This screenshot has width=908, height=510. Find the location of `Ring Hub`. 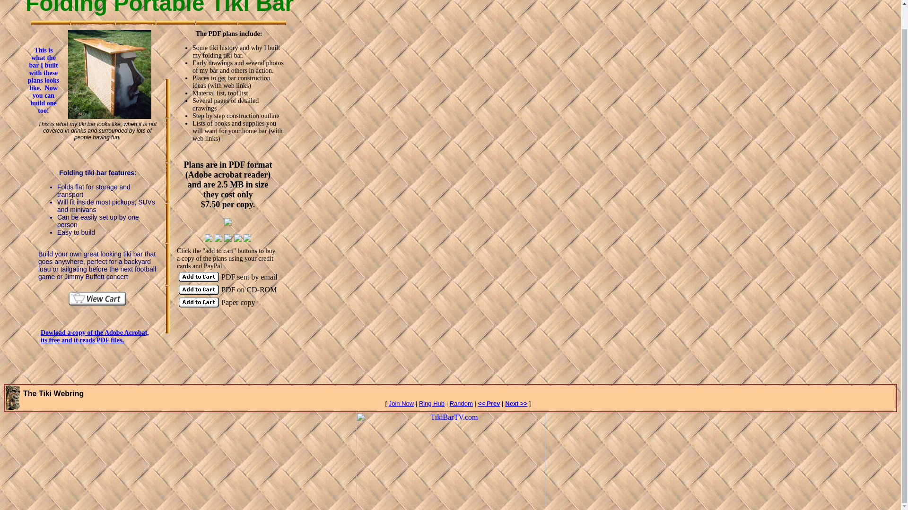

Ring Hub is located at coordinates (431, 403).